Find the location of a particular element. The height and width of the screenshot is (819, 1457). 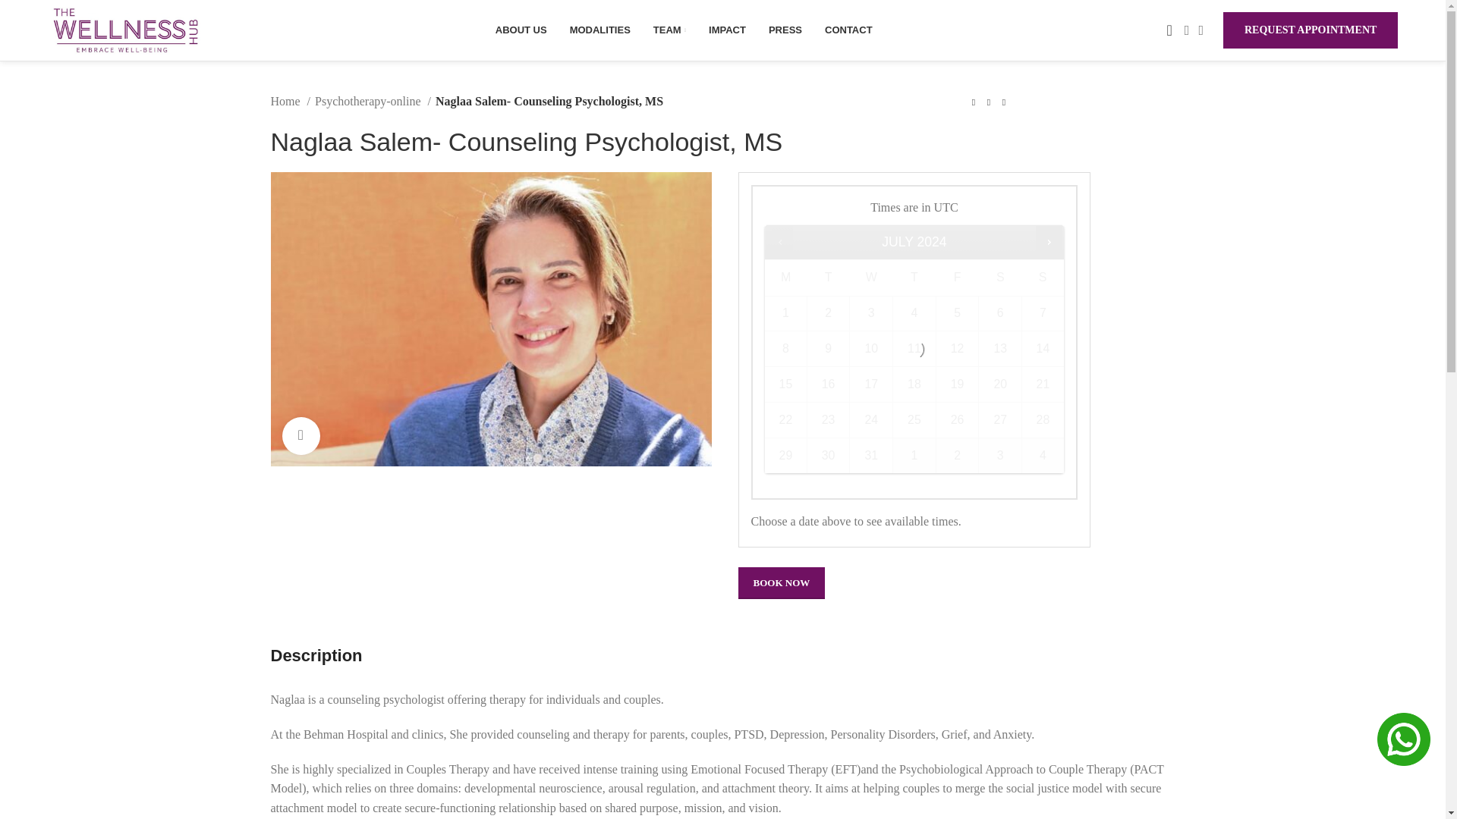

Psychotherapy-online is located at coordinates (373, 101).